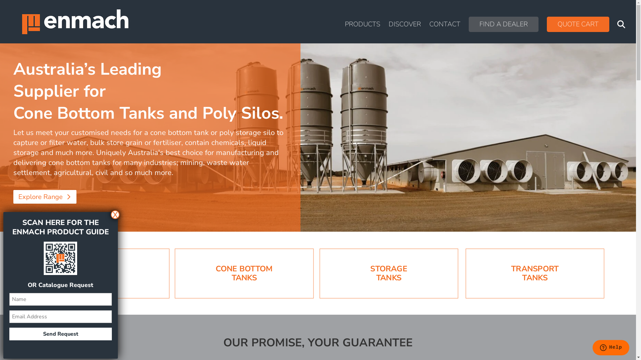 The height and width of the screenshot is (360, 641). What do you see at coordinates (61, 334) in the screenshot?
I see `Send Request` at bounding box center [61, 334].